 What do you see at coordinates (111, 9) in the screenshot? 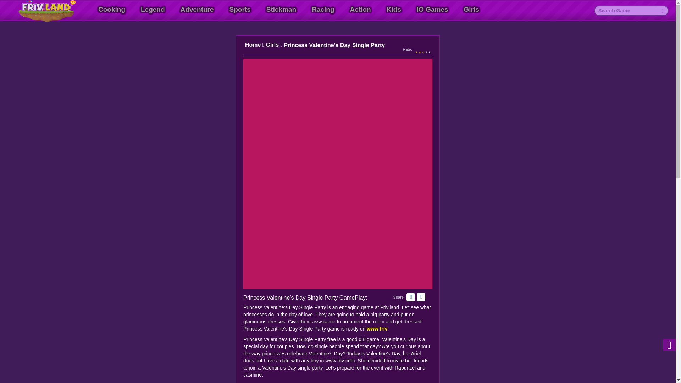
I see `Cooking` at bounding box center [111, 9].